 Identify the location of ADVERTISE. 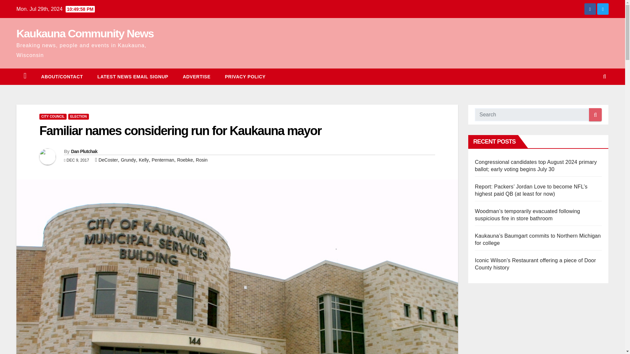
(197, 77).